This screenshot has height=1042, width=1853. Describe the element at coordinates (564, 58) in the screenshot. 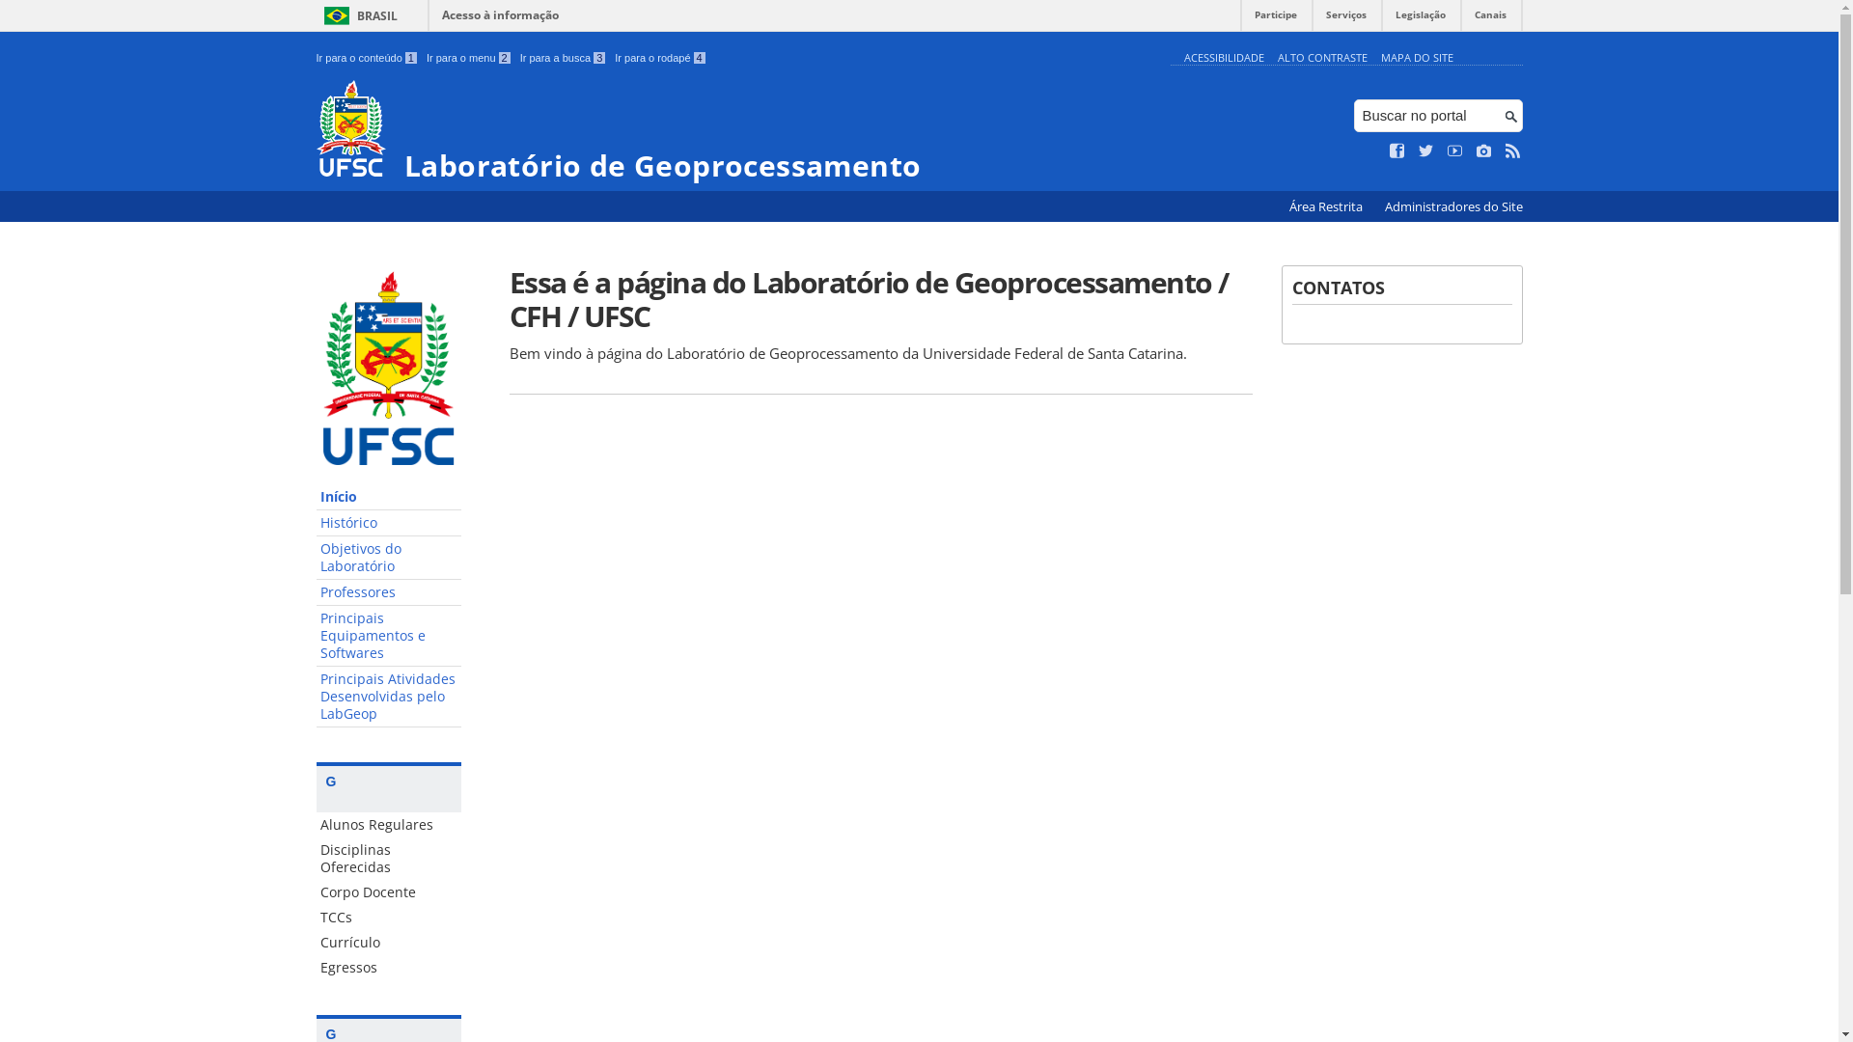

I see `Ir para a busca 3` at that location.